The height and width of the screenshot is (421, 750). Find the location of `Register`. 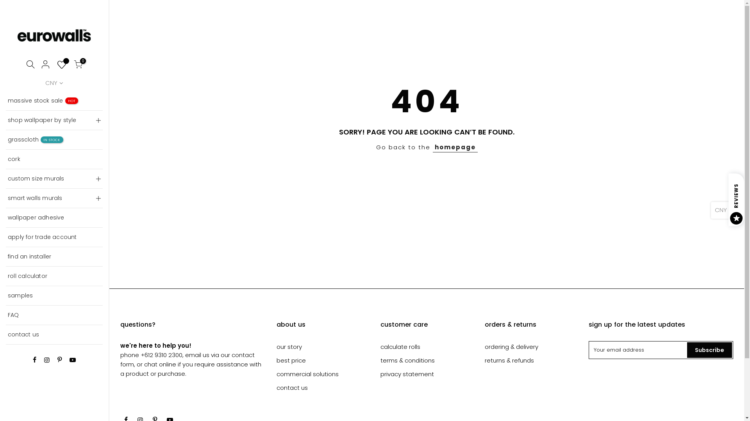

Register is located at coordinates (176, 231).